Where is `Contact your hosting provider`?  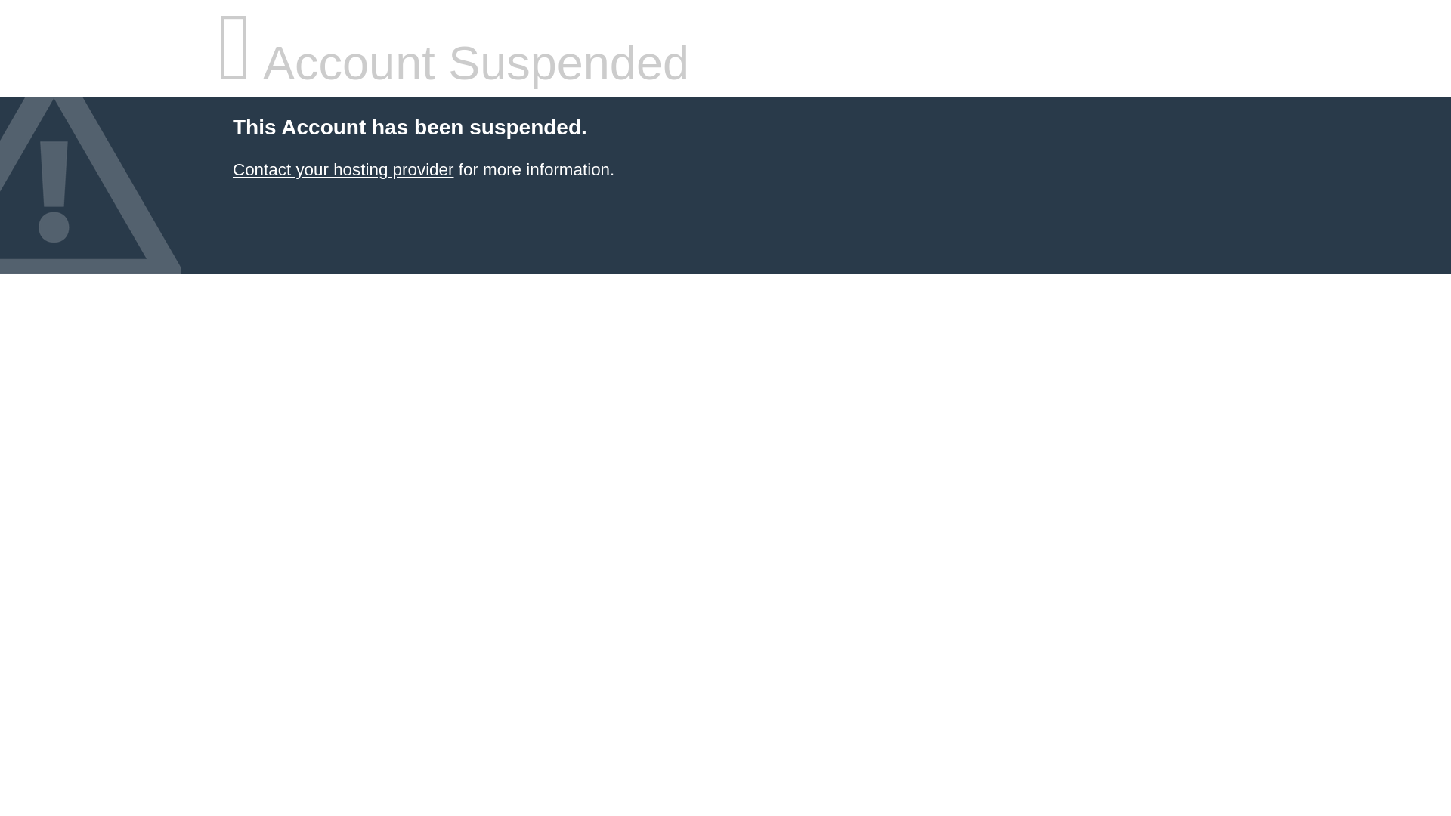
Contact your hosting provider is located at coordinates (342, 169).